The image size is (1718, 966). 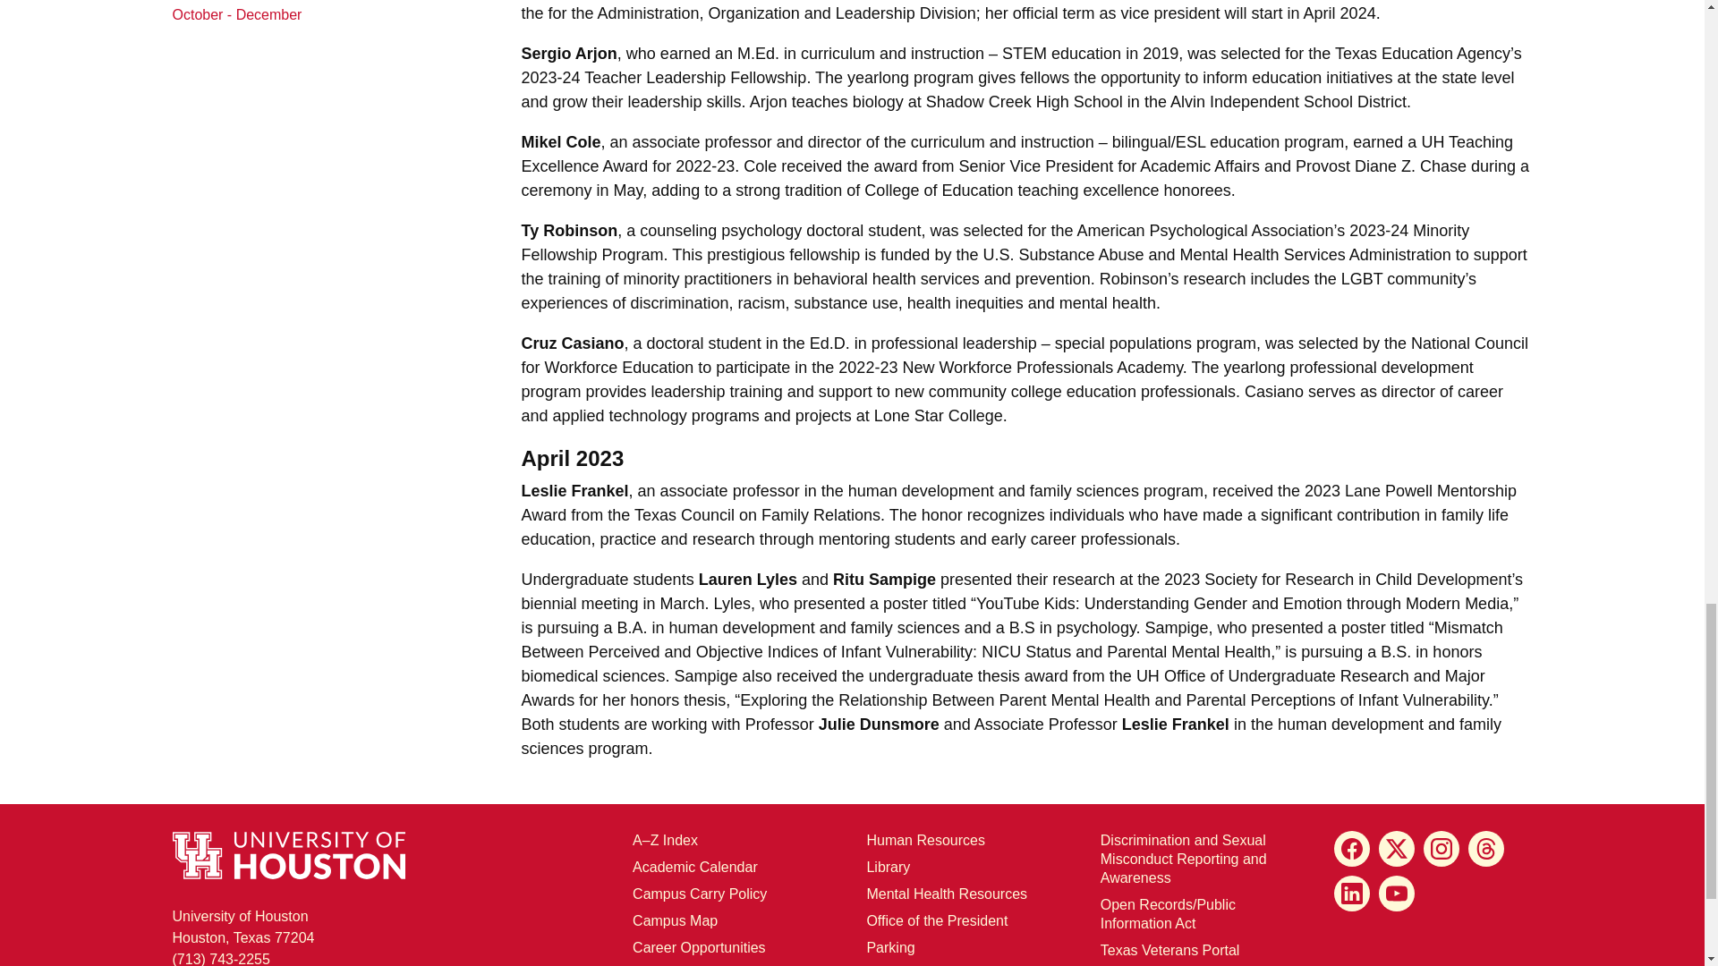 I want to click on YouTube, so click(x=1396, y=893).